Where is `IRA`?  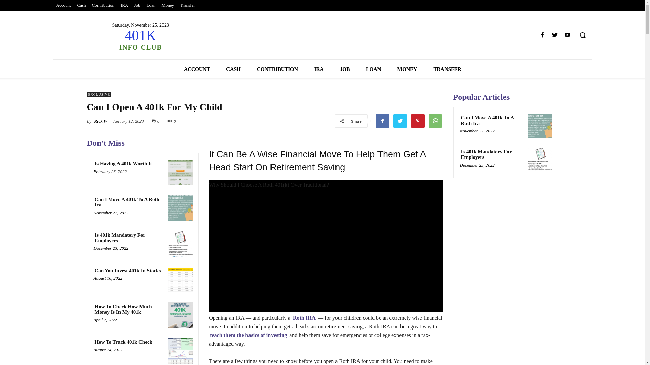 IRA is located at coordinates (124, 5).